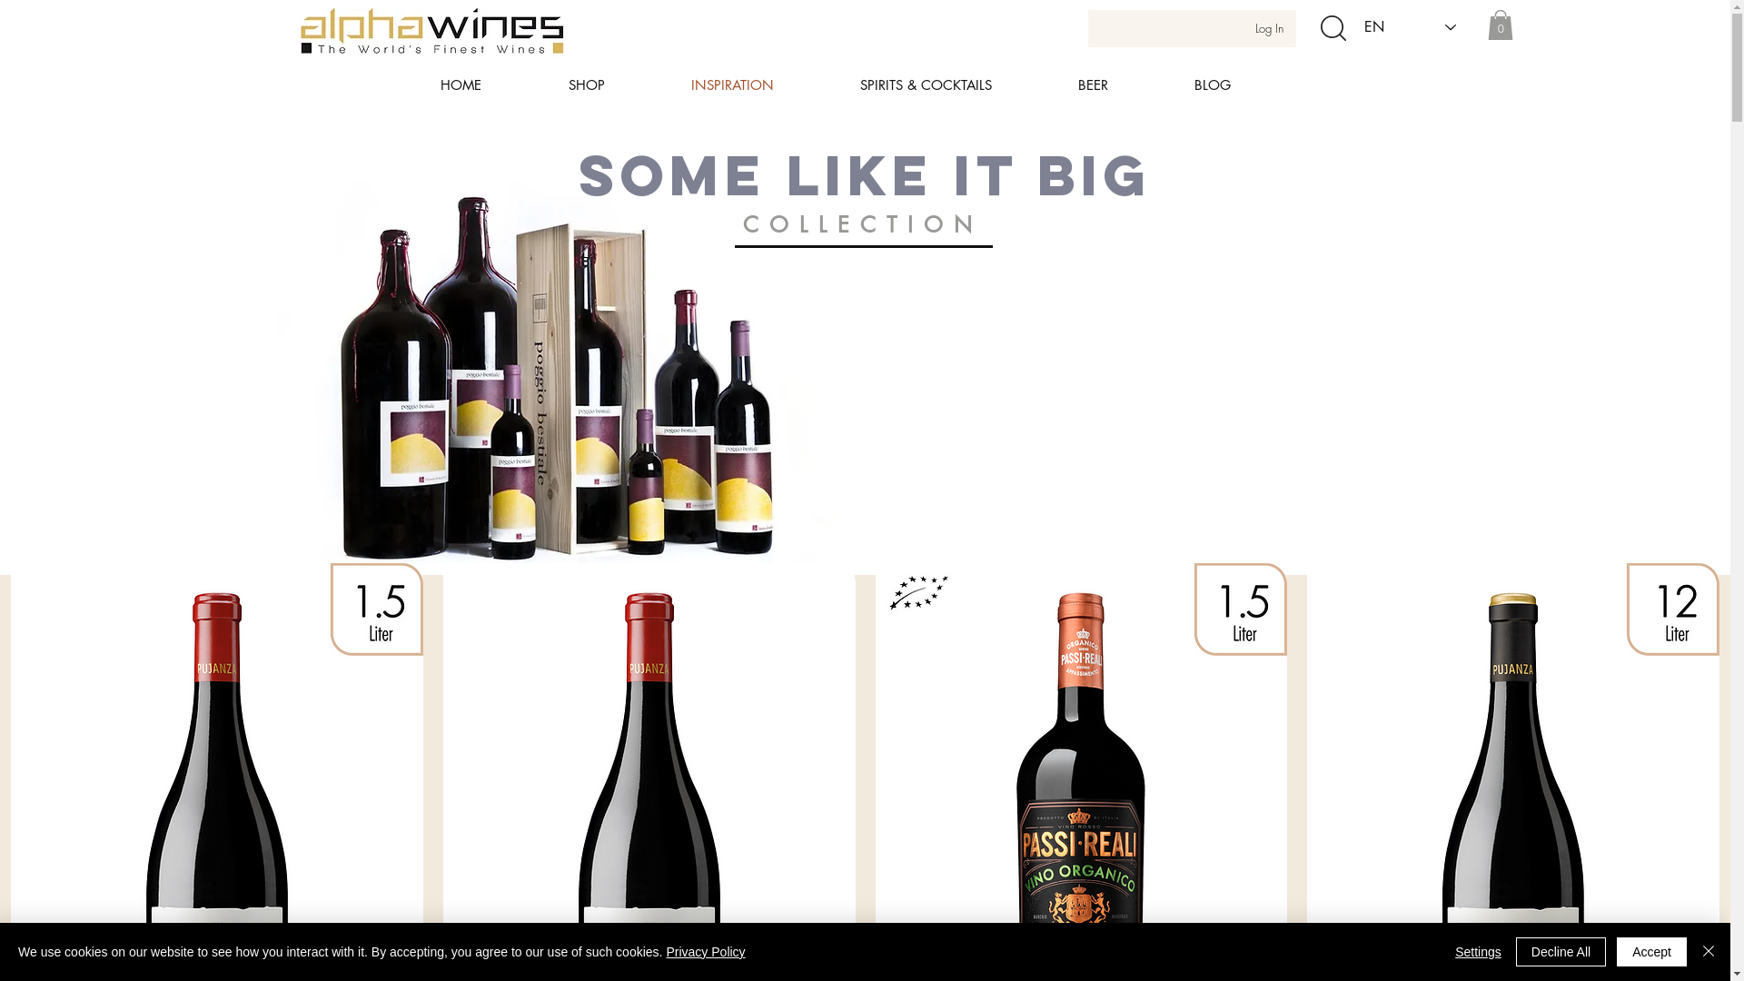  What do you see at coordinates (1243, 84) in the screenshot?
I see `BLOG` at bounding box center [1243, 84].